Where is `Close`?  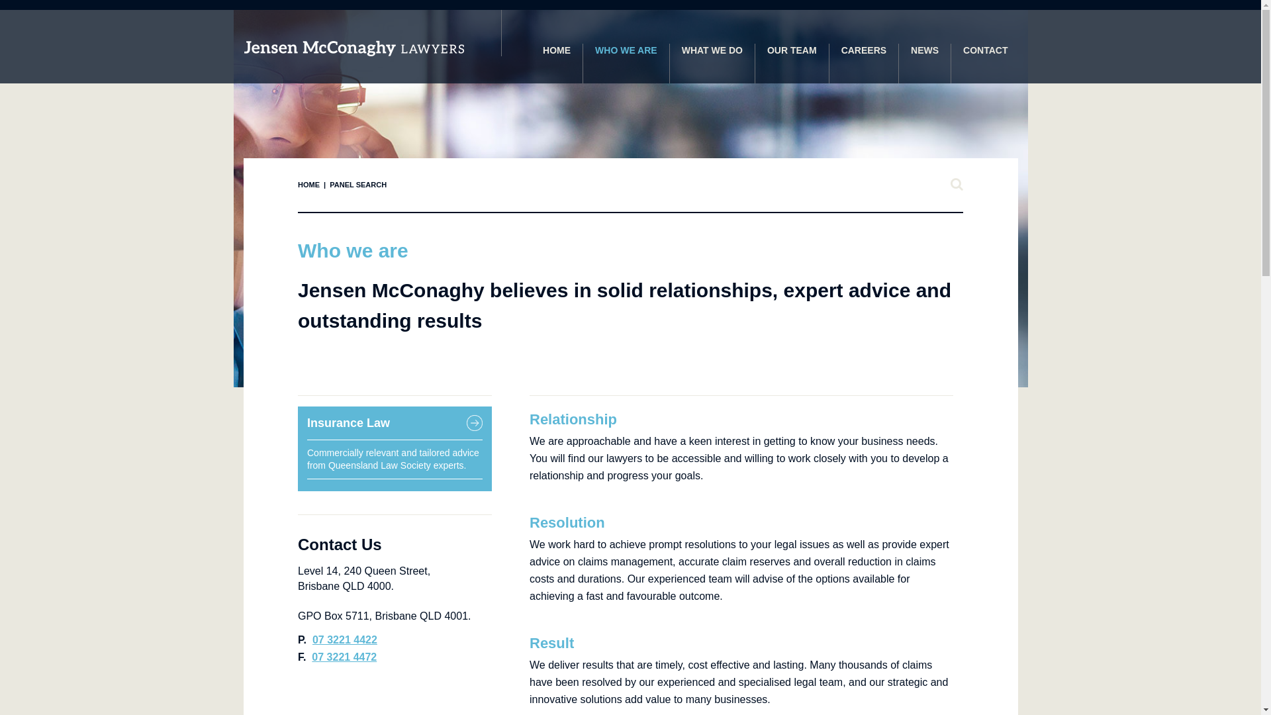
Close is located at coordinates (957, 185).